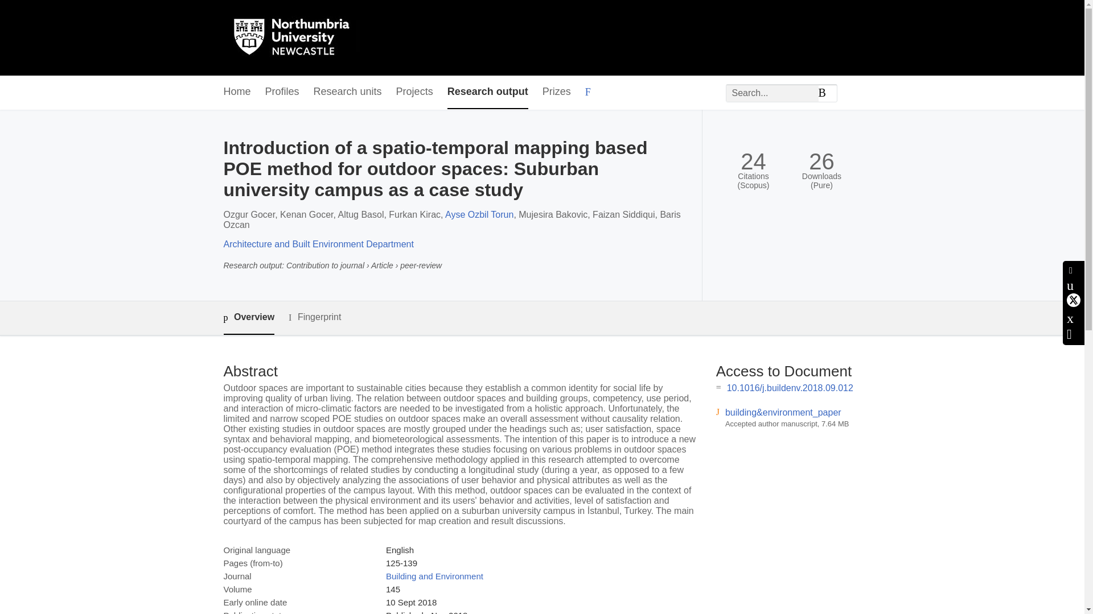 This screenshot has width=1093, height=614. I want to click on Ayse Ozbil Torun, so click(479, 214).